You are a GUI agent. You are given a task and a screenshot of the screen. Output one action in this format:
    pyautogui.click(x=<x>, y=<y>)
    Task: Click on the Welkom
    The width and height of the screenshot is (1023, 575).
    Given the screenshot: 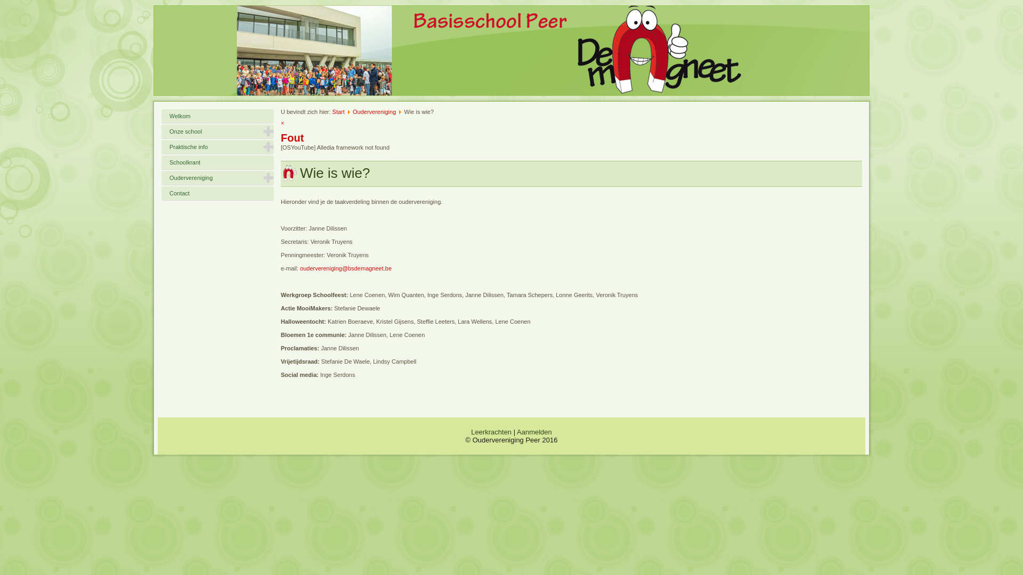 What is the action you would take?
    pyautogui.click(x=217, y=116)
    